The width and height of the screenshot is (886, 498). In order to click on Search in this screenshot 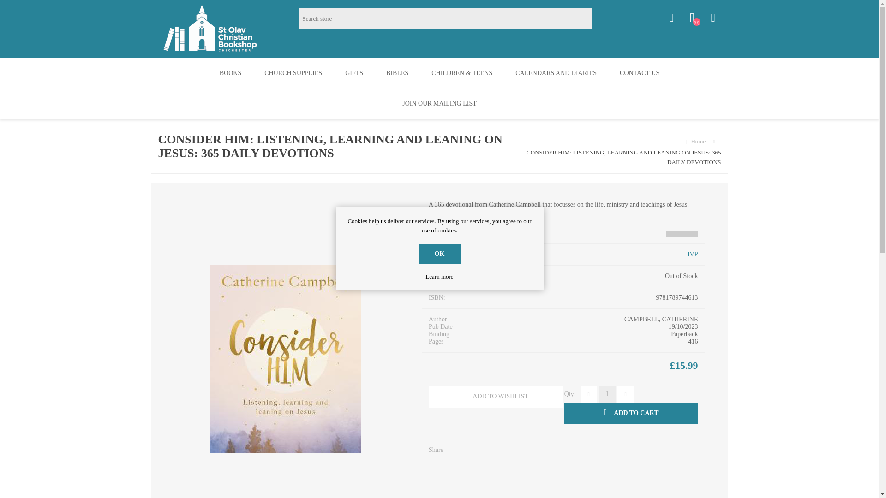, I will do `click(602, 18)`.